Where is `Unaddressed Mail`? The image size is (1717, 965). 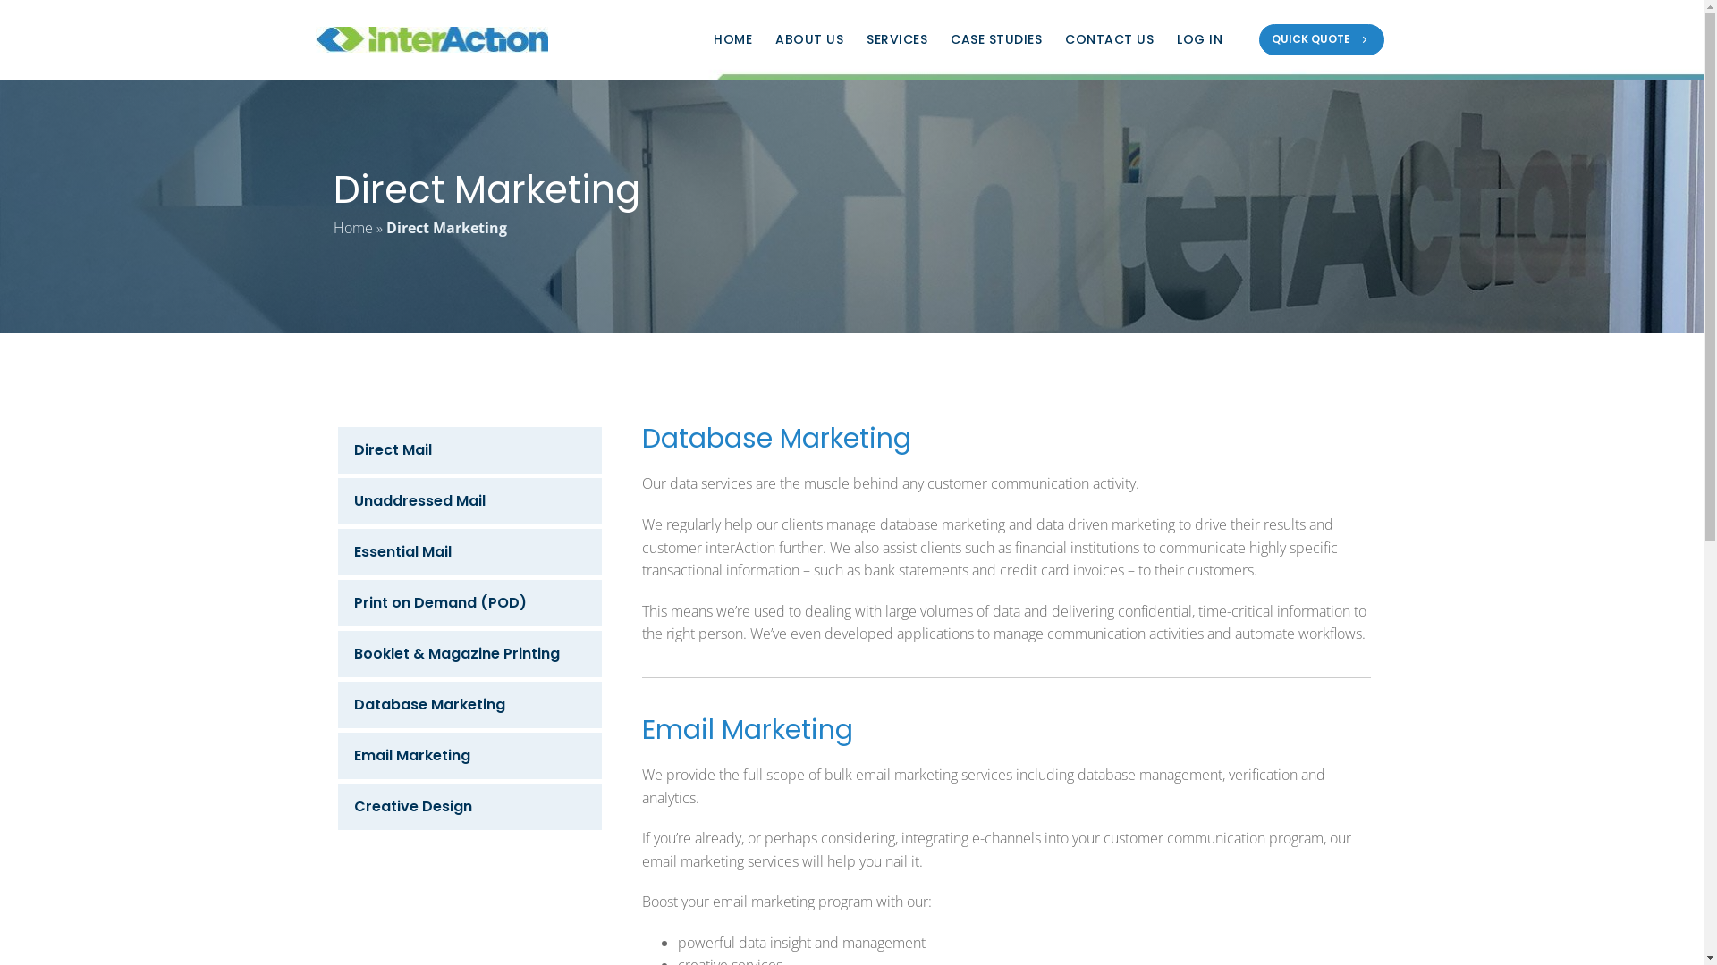
Unaddressed Mail is located at coordinates (470, 501).